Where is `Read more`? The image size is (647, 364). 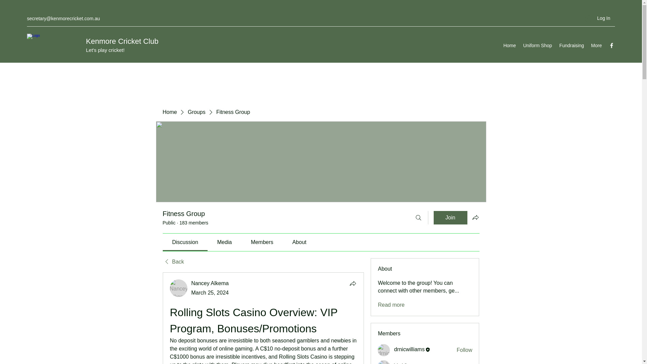
Read more is located at coordinates (391, 305).